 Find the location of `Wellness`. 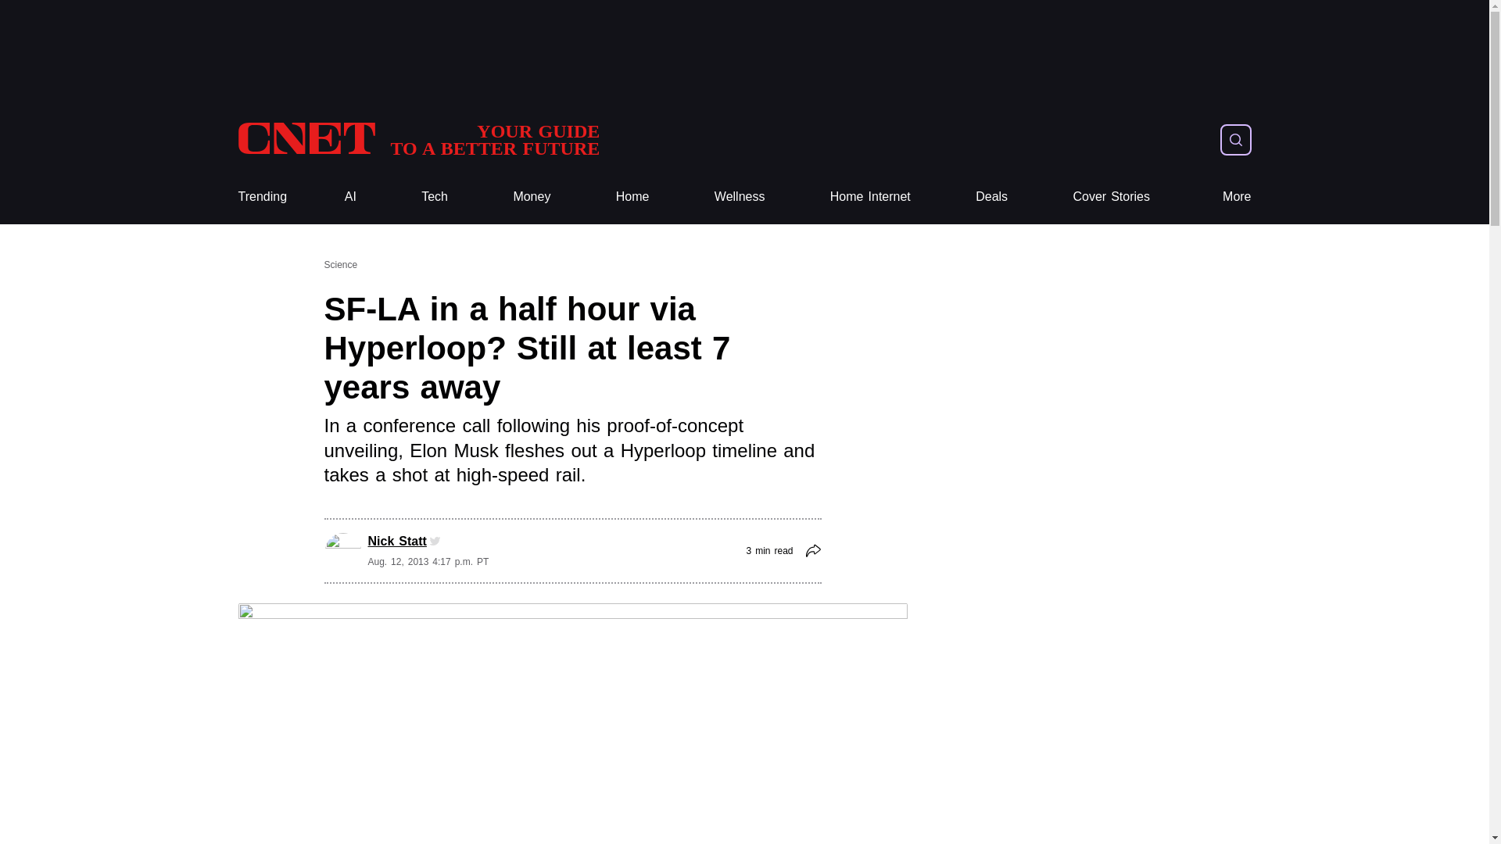

Wellness is located at coordinates (740, 197).